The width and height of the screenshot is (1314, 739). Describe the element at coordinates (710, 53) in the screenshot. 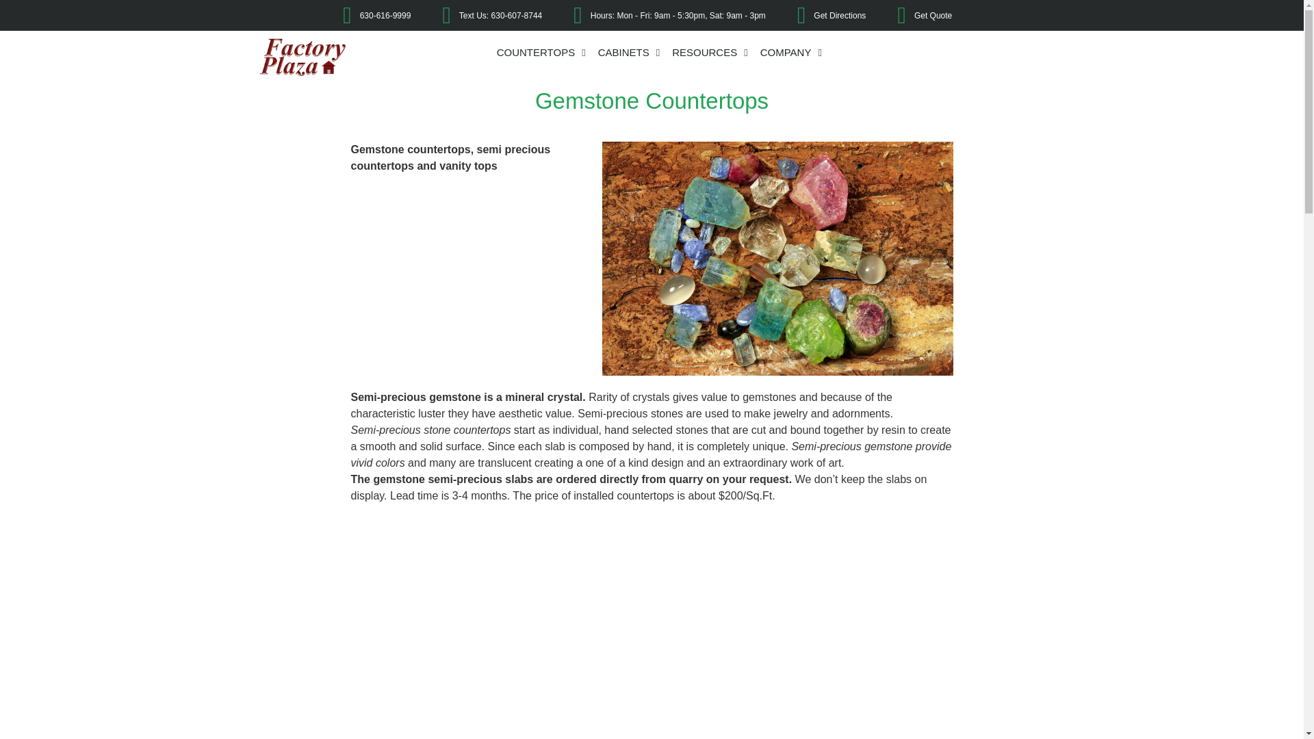

I see `RESOURCES` at that location.